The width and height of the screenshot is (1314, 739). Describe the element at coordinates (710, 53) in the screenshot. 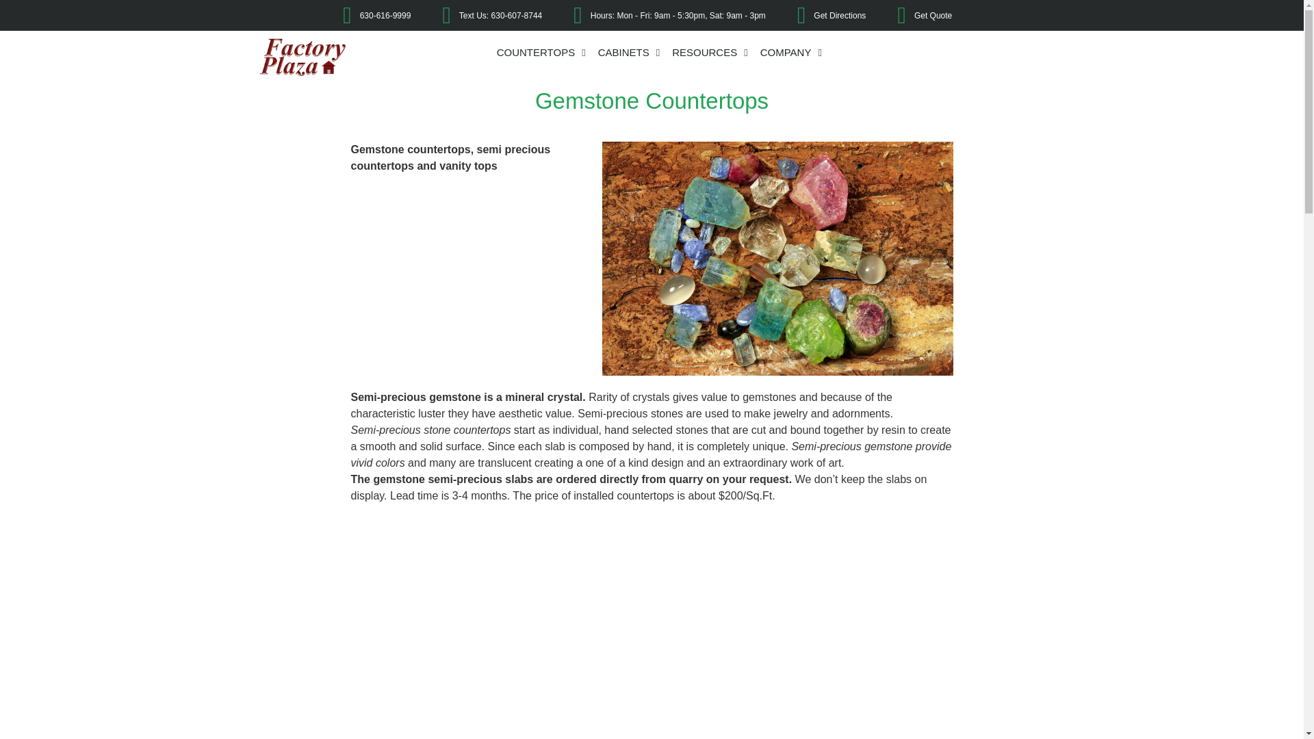

I see `RESOURCES` at that location.